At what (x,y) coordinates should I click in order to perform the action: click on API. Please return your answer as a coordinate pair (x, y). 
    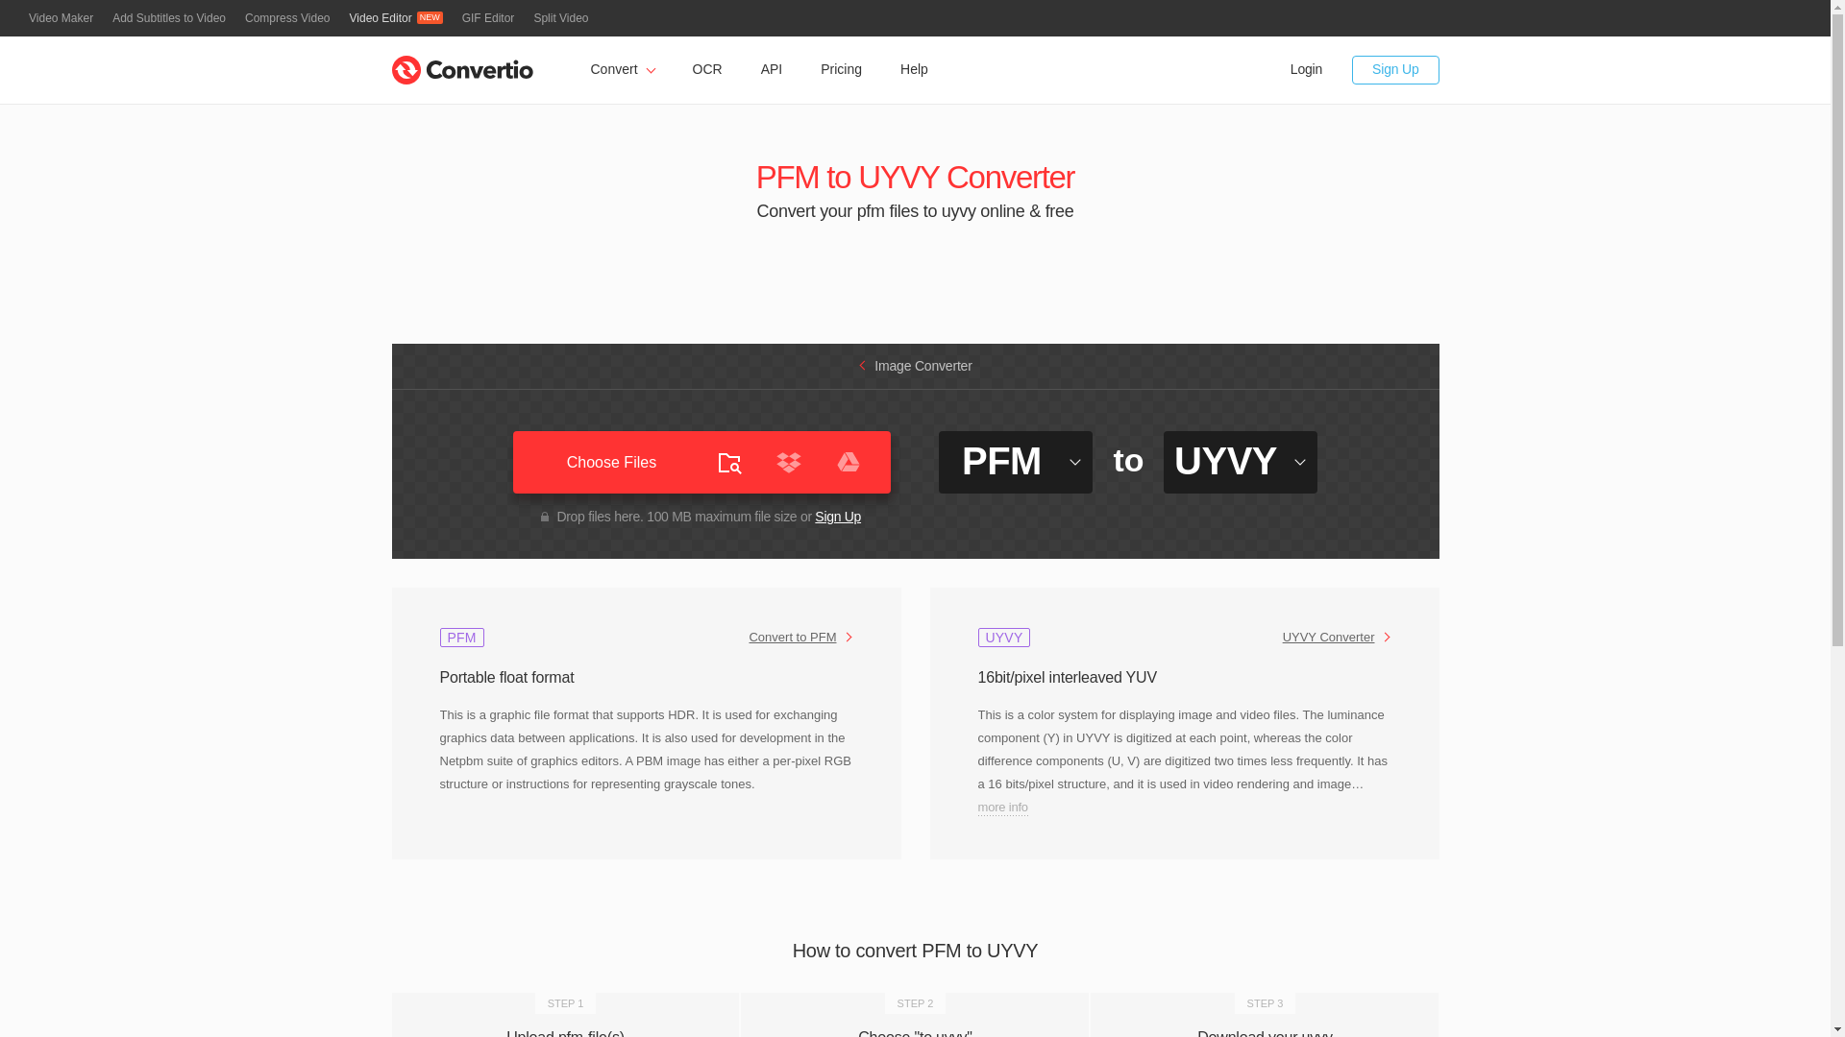
    Looking at the image, I should click on (772, 69).